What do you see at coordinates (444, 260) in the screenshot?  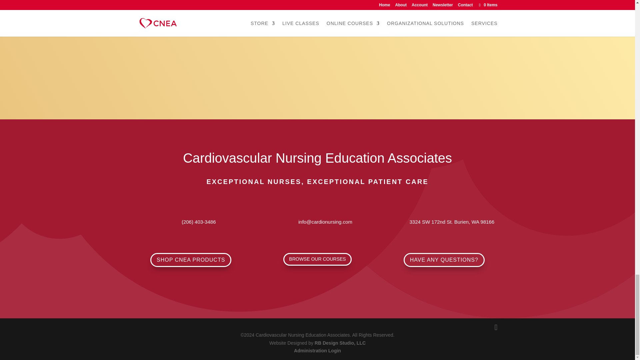 I see `HAVE ANY QUESTIONS?` at bounding box center [444, 260].